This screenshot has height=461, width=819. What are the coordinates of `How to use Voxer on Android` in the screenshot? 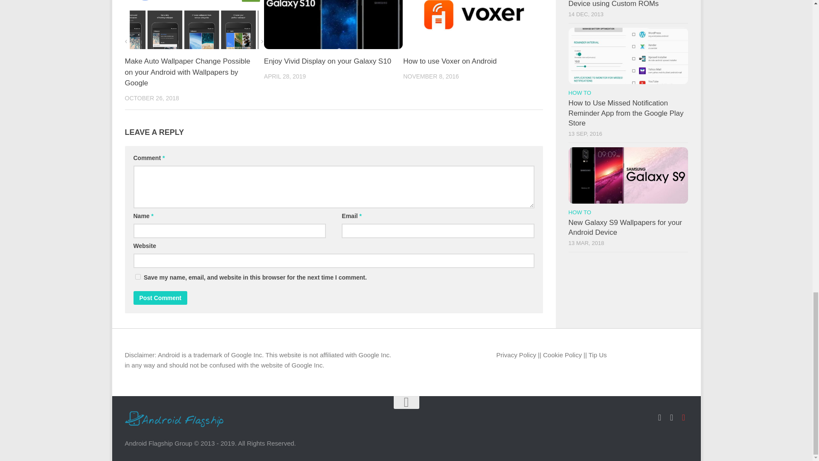 It's located at (450, 61).